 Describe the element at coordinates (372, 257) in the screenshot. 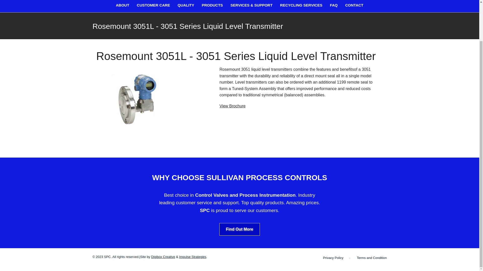

I see `Terms and Condition` at that location.